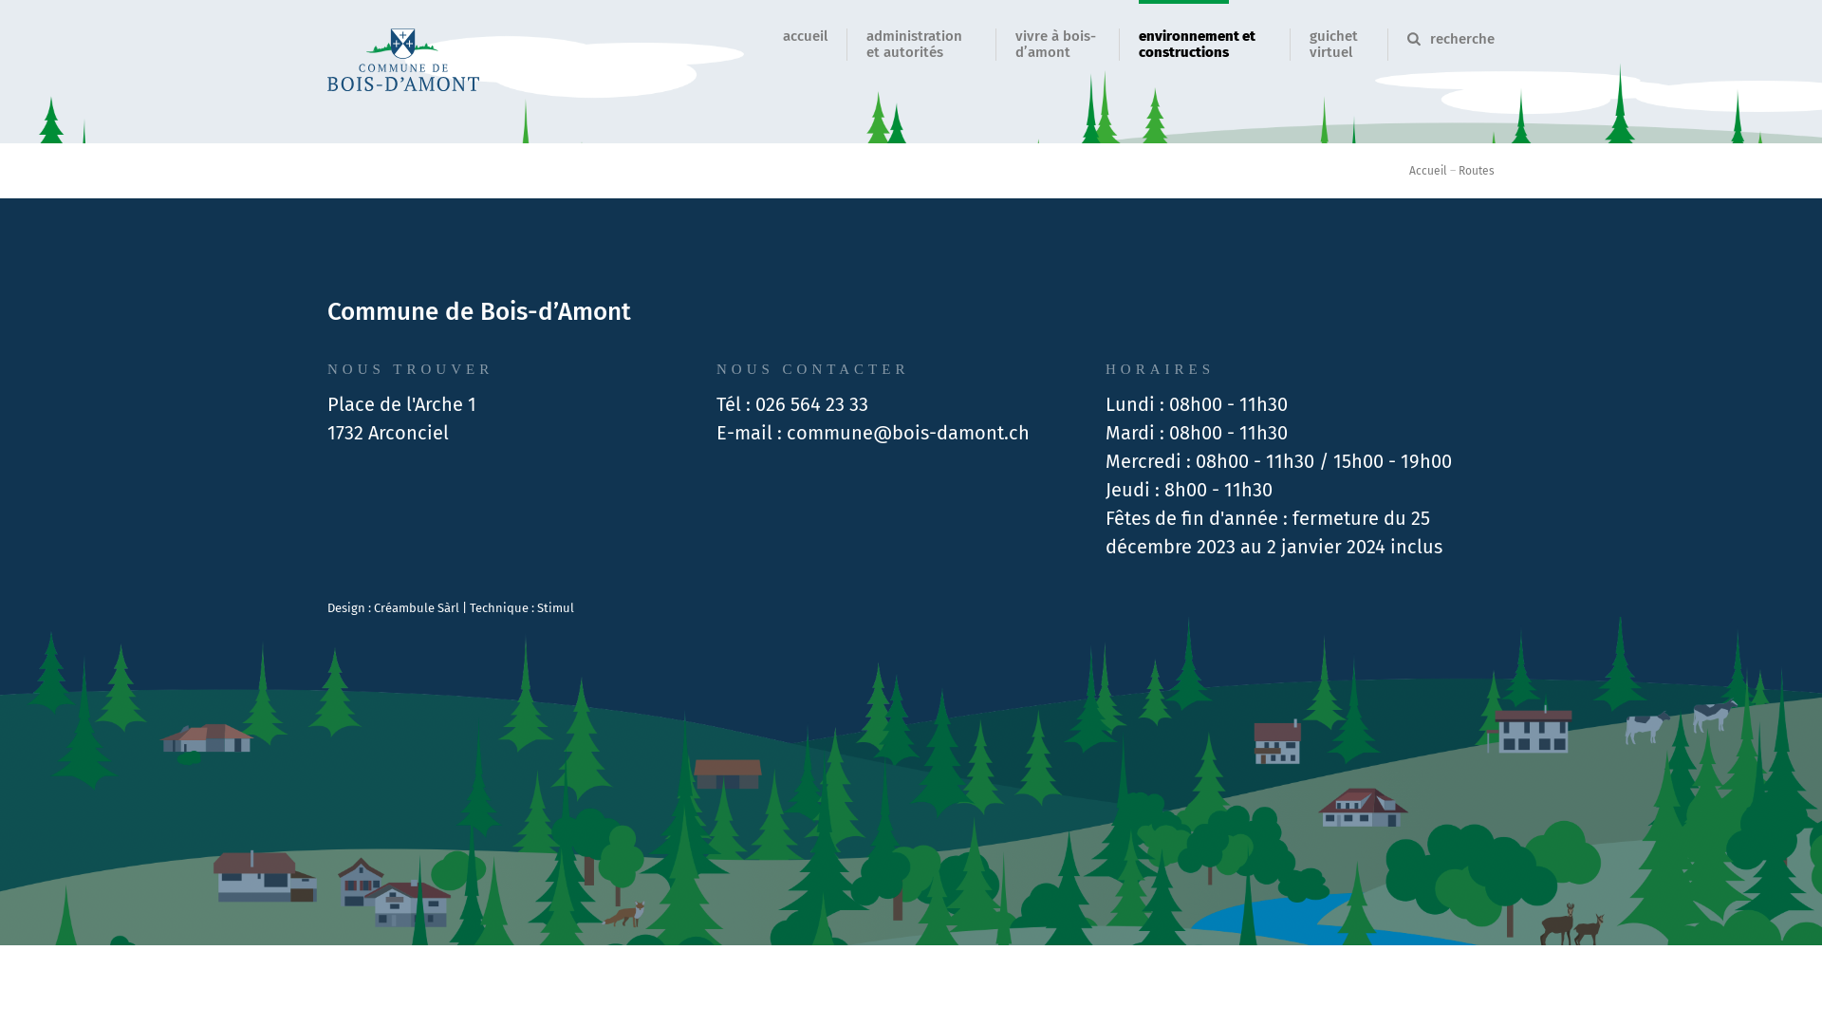 This screenshot has height=1025, width=1822. What do you see at coordinates (908, 432) in the screenshot?
I see `commune@bois-damont.ch` at bounding box center [908, 432].